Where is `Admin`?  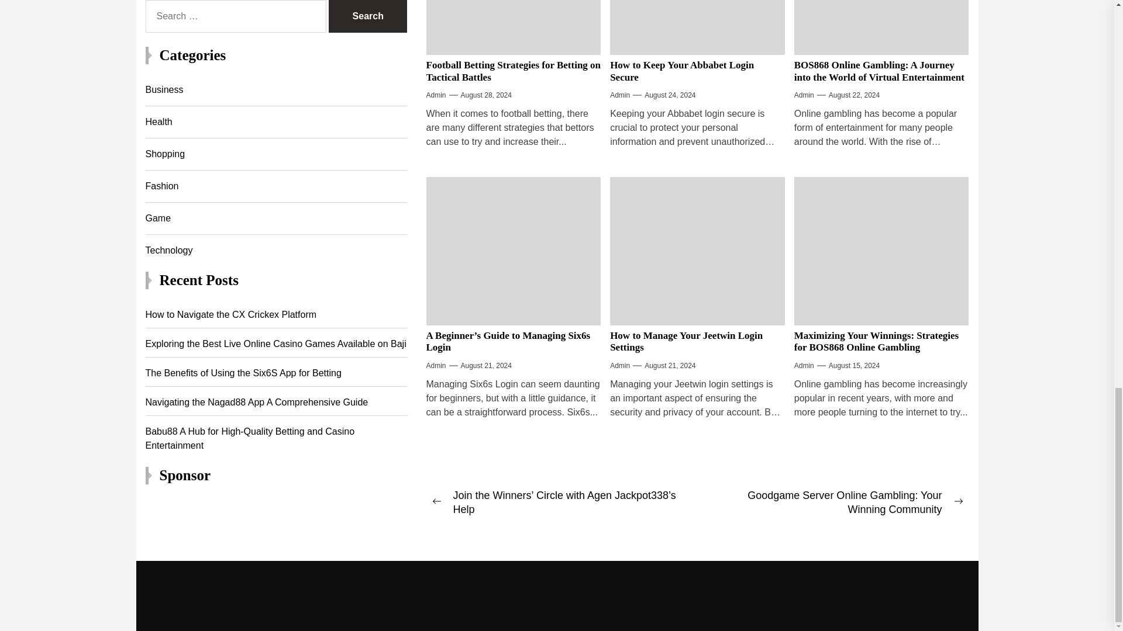 Admin is located at coordinates (620, 95).